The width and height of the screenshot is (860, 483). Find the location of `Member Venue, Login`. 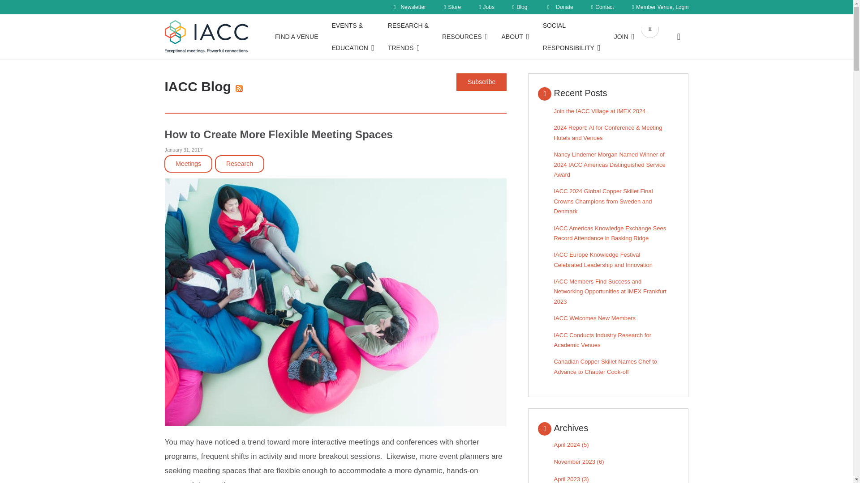

Member Venue, Login is located at coordinates (660, 7).